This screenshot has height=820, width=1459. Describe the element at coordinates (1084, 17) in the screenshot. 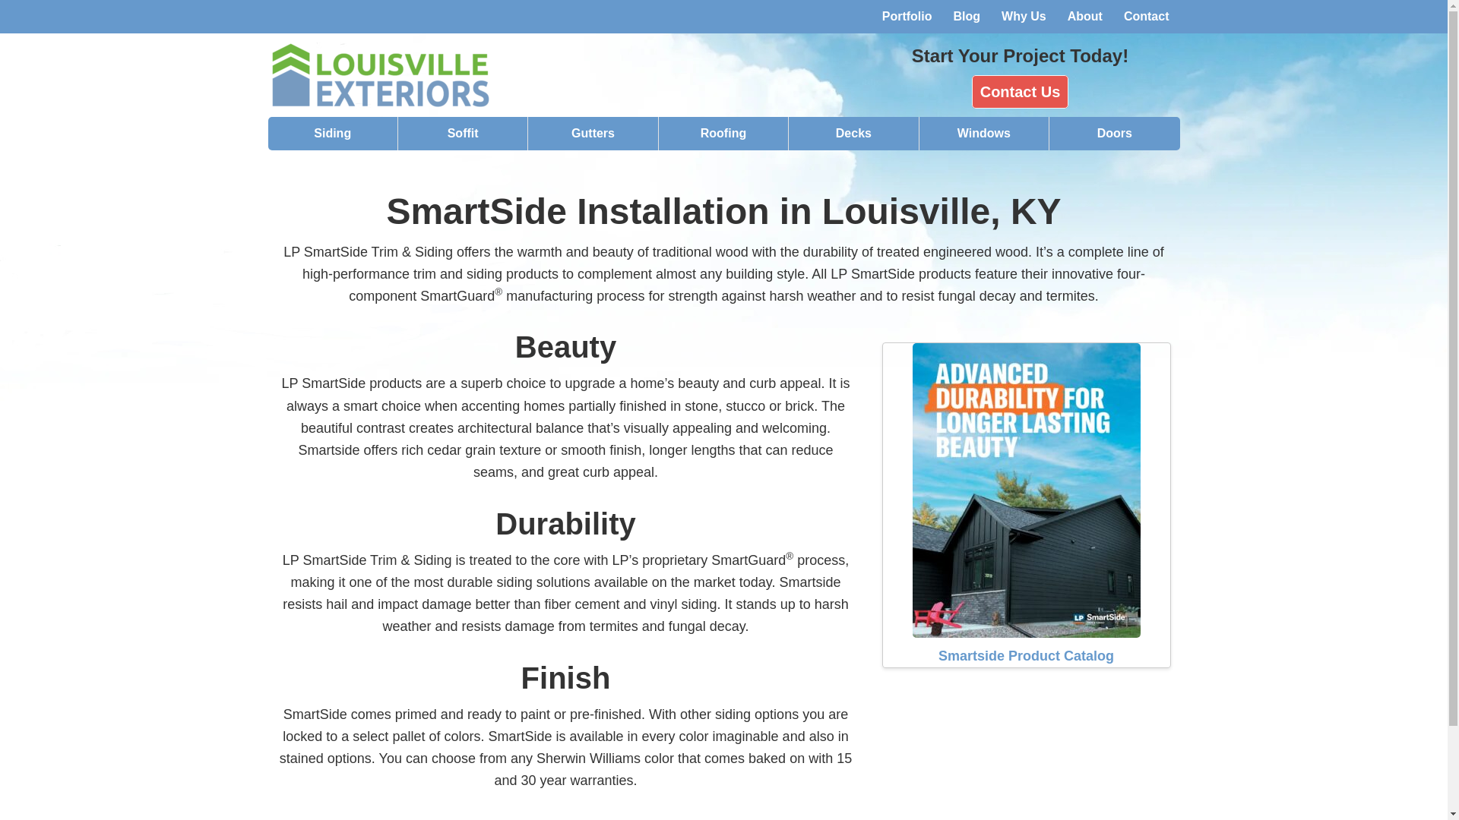

I see `About` at that location.